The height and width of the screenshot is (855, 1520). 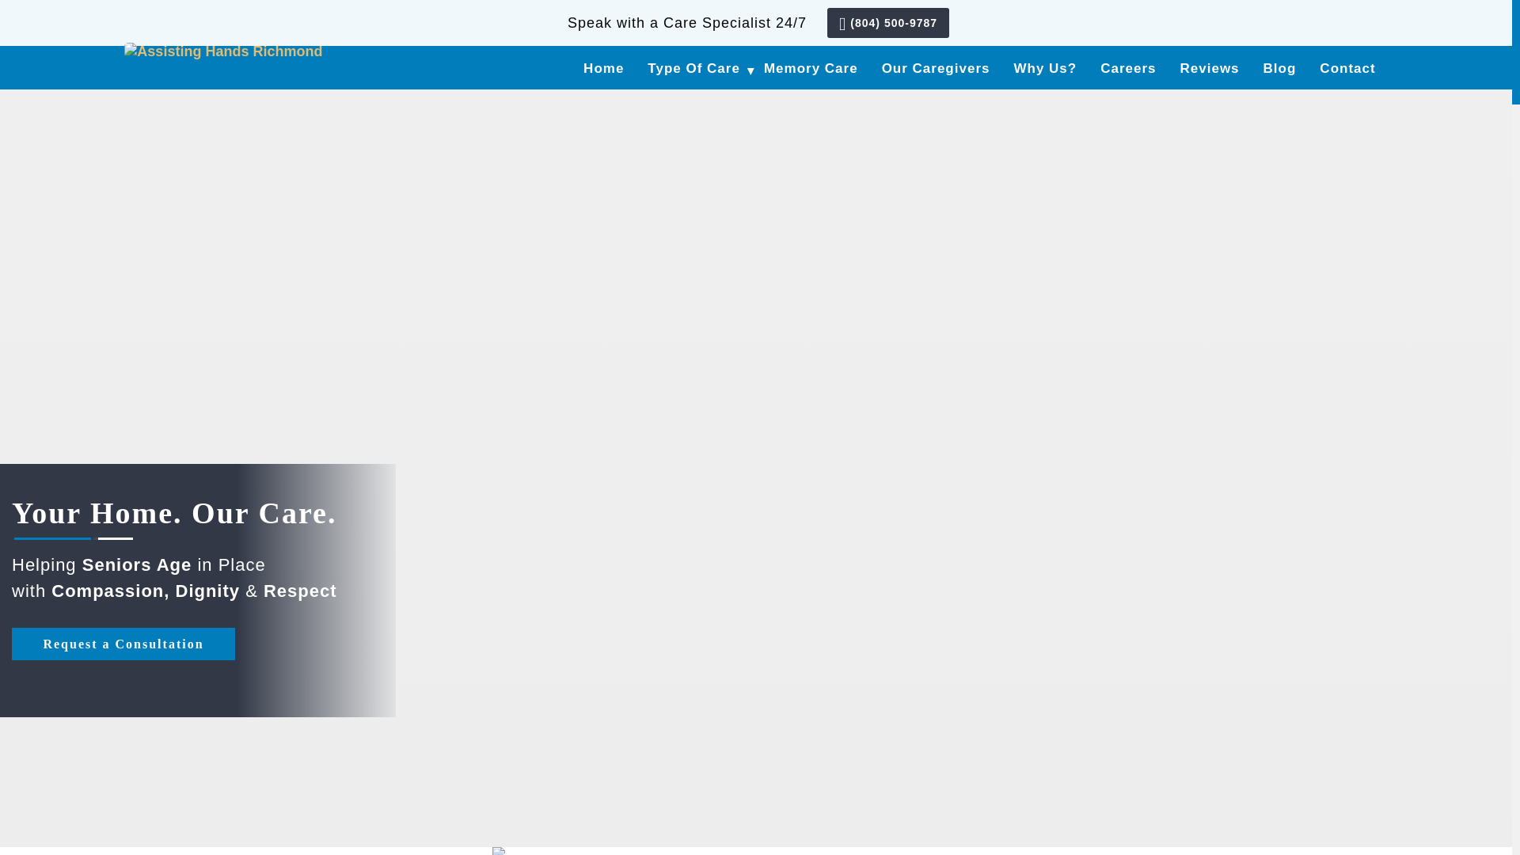 What do you see at coordinates (1347, 66) in the screenshot?
I see `Contact` at bounding box center [1347, 66].